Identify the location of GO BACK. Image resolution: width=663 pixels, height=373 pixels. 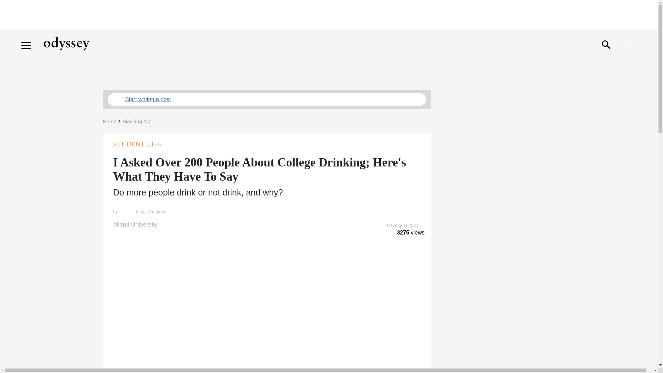
(36, 39).